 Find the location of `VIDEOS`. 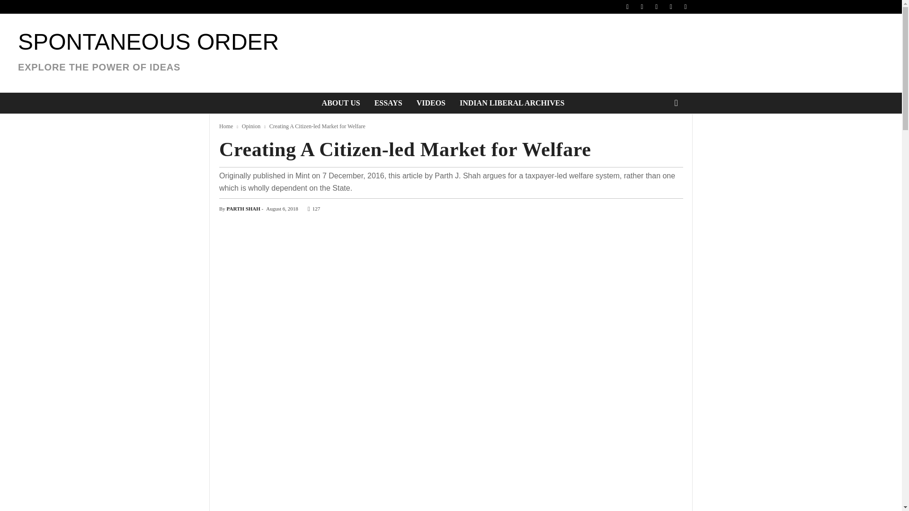

VIDEOS is located at coordinates (431, 103).